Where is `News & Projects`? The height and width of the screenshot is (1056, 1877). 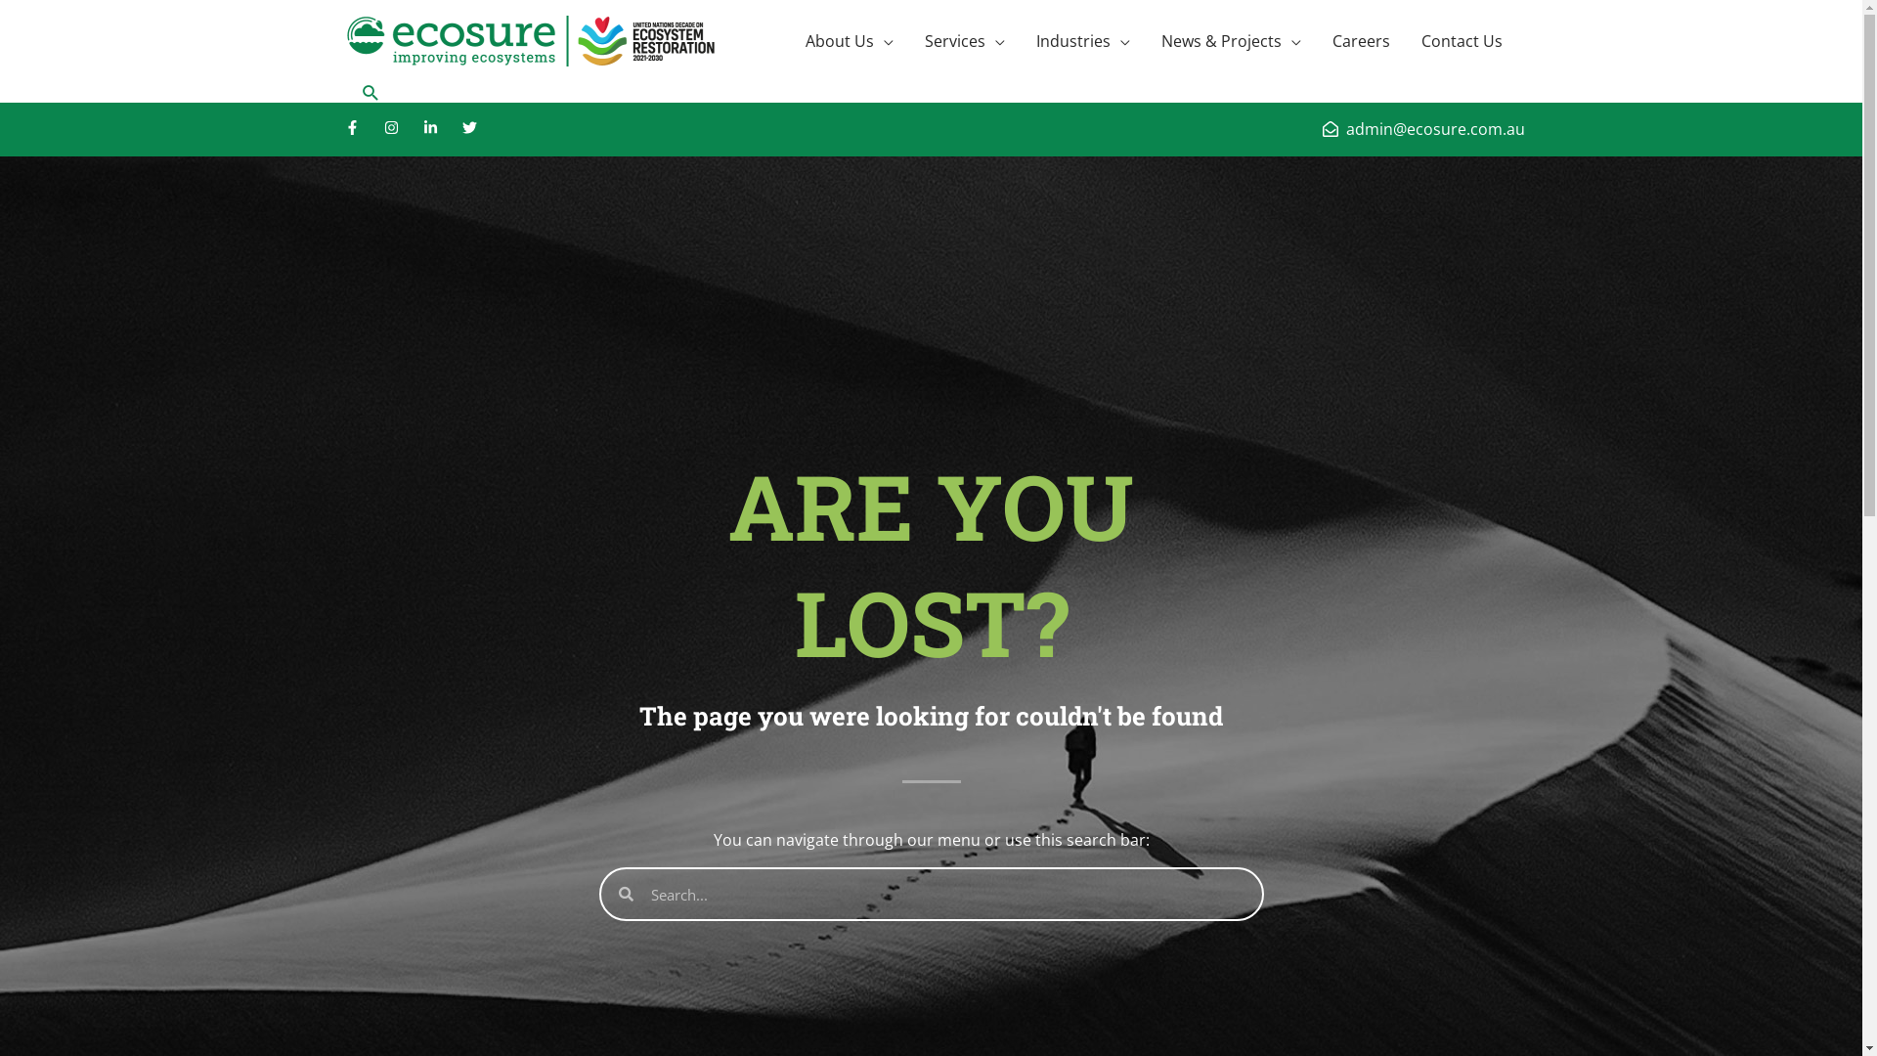
News & Projects is located at coordinates (1232, 41).